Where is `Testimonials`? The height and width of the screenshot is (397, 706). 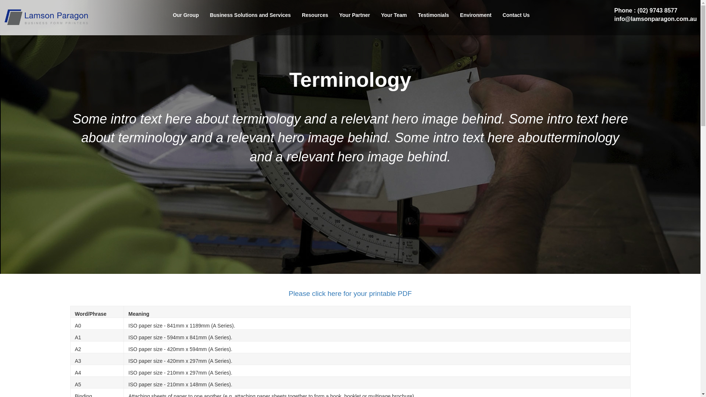
Testimonials is located at coordinates (434, 15).